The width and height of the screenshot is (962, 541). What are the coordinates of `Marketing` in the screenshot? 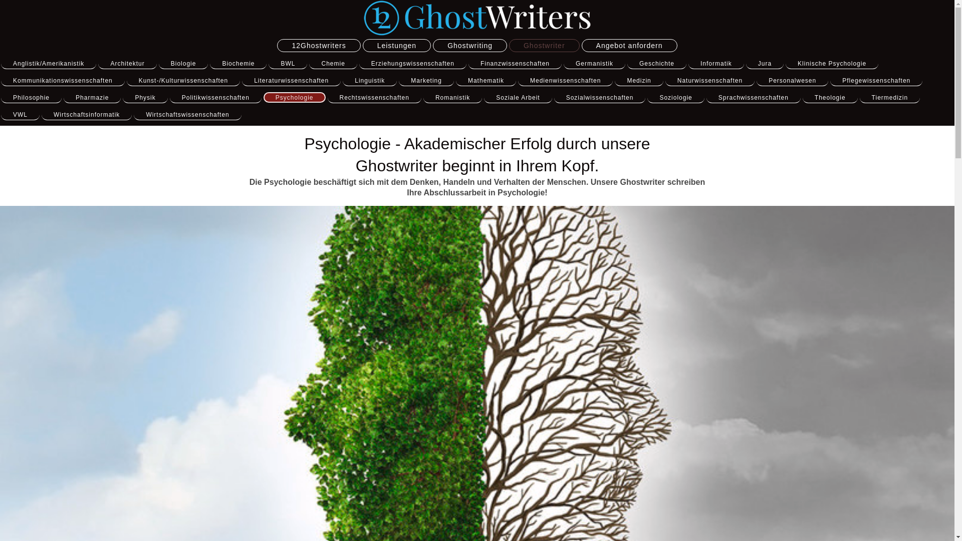 It's located at (426, 81).